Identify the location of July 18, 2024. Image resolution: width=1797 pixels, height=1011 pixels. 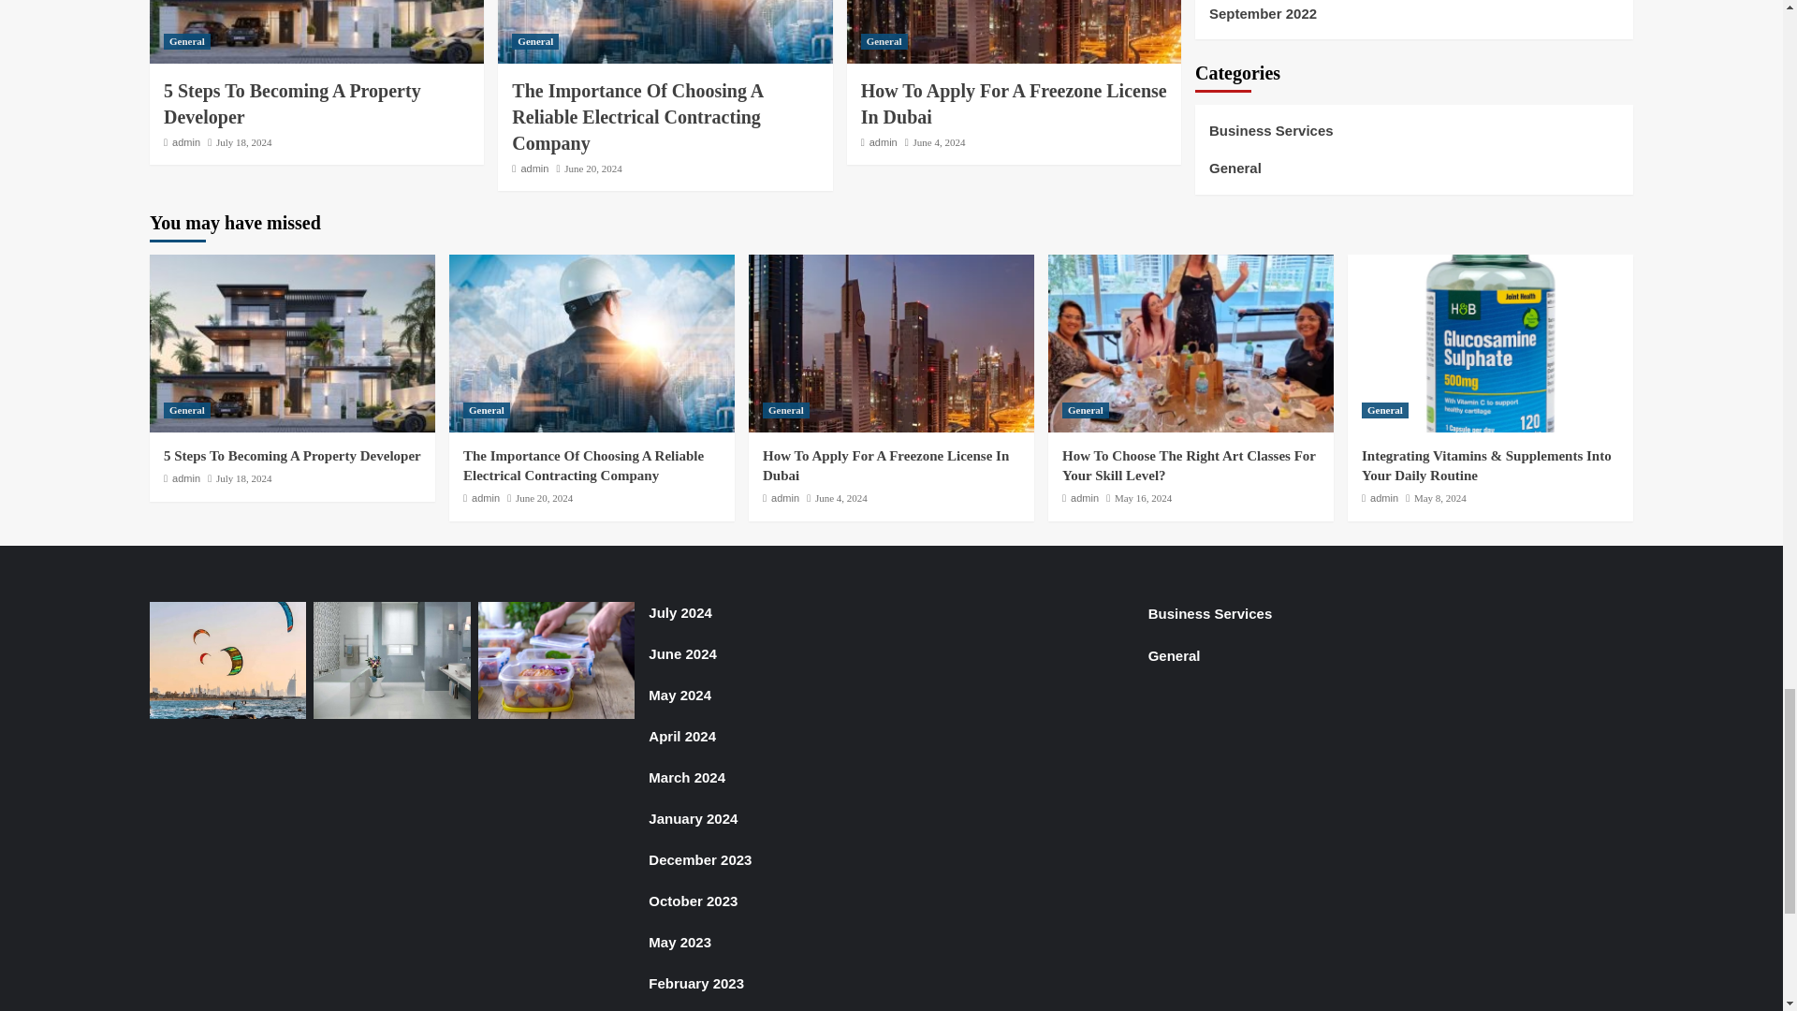
(243, 141).